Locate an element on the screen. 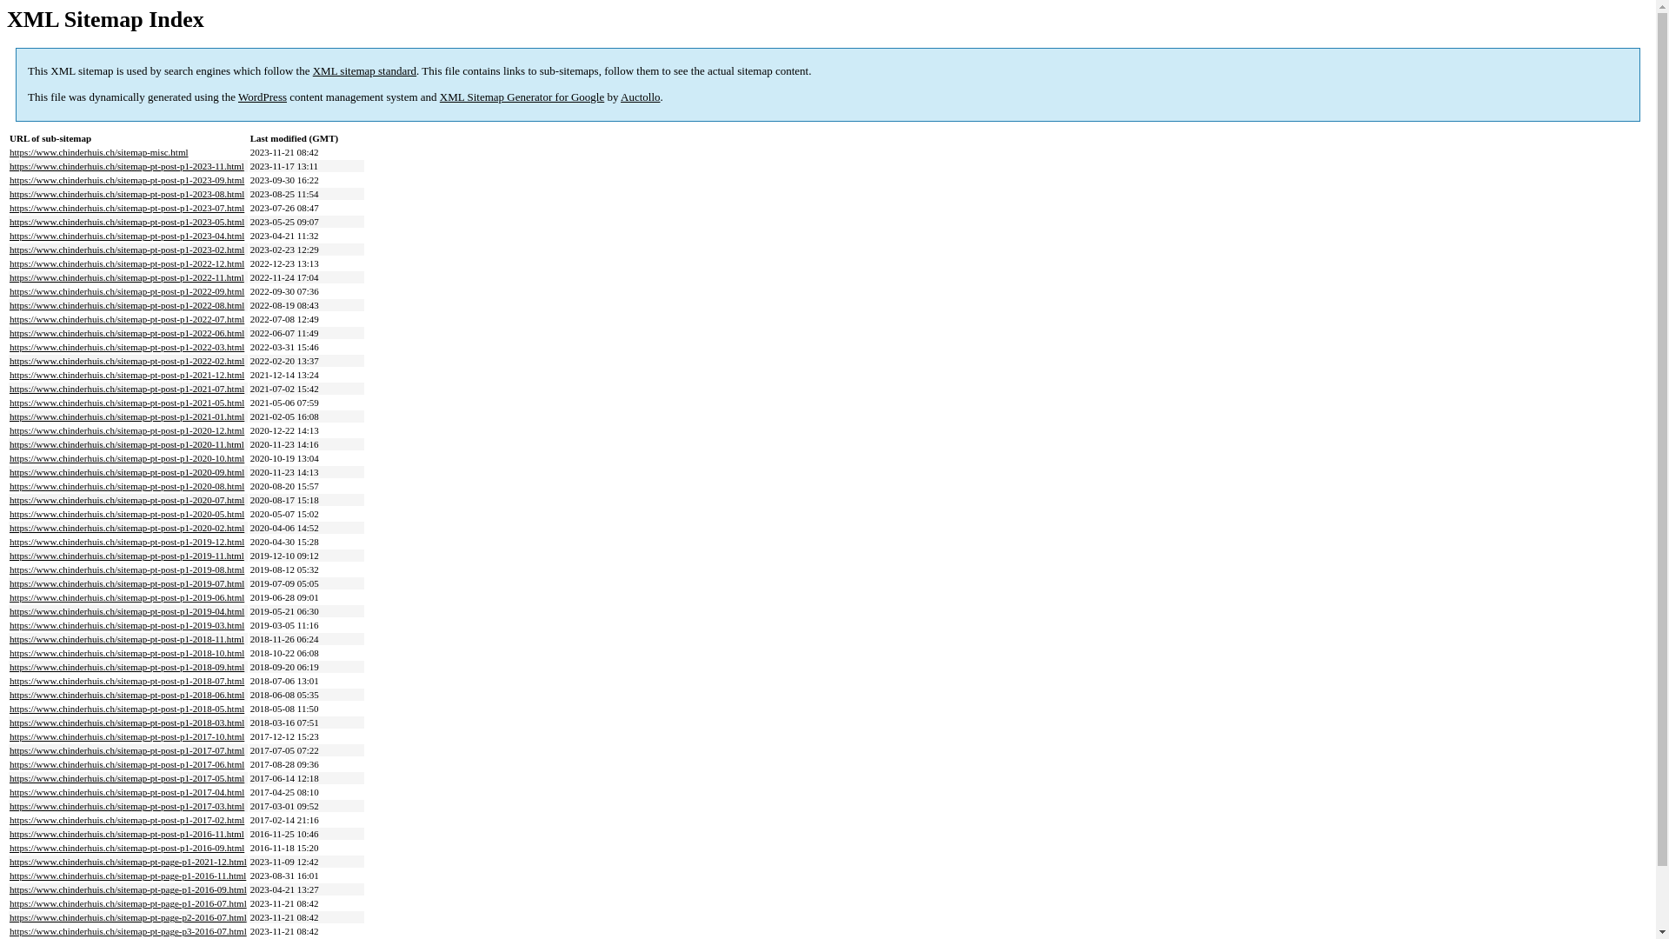 The image size is (1669, 939). https://www.chinderhuis.ch/sitemap-pt-post-p1-2022-09.html is located at coordinates (127, 291).